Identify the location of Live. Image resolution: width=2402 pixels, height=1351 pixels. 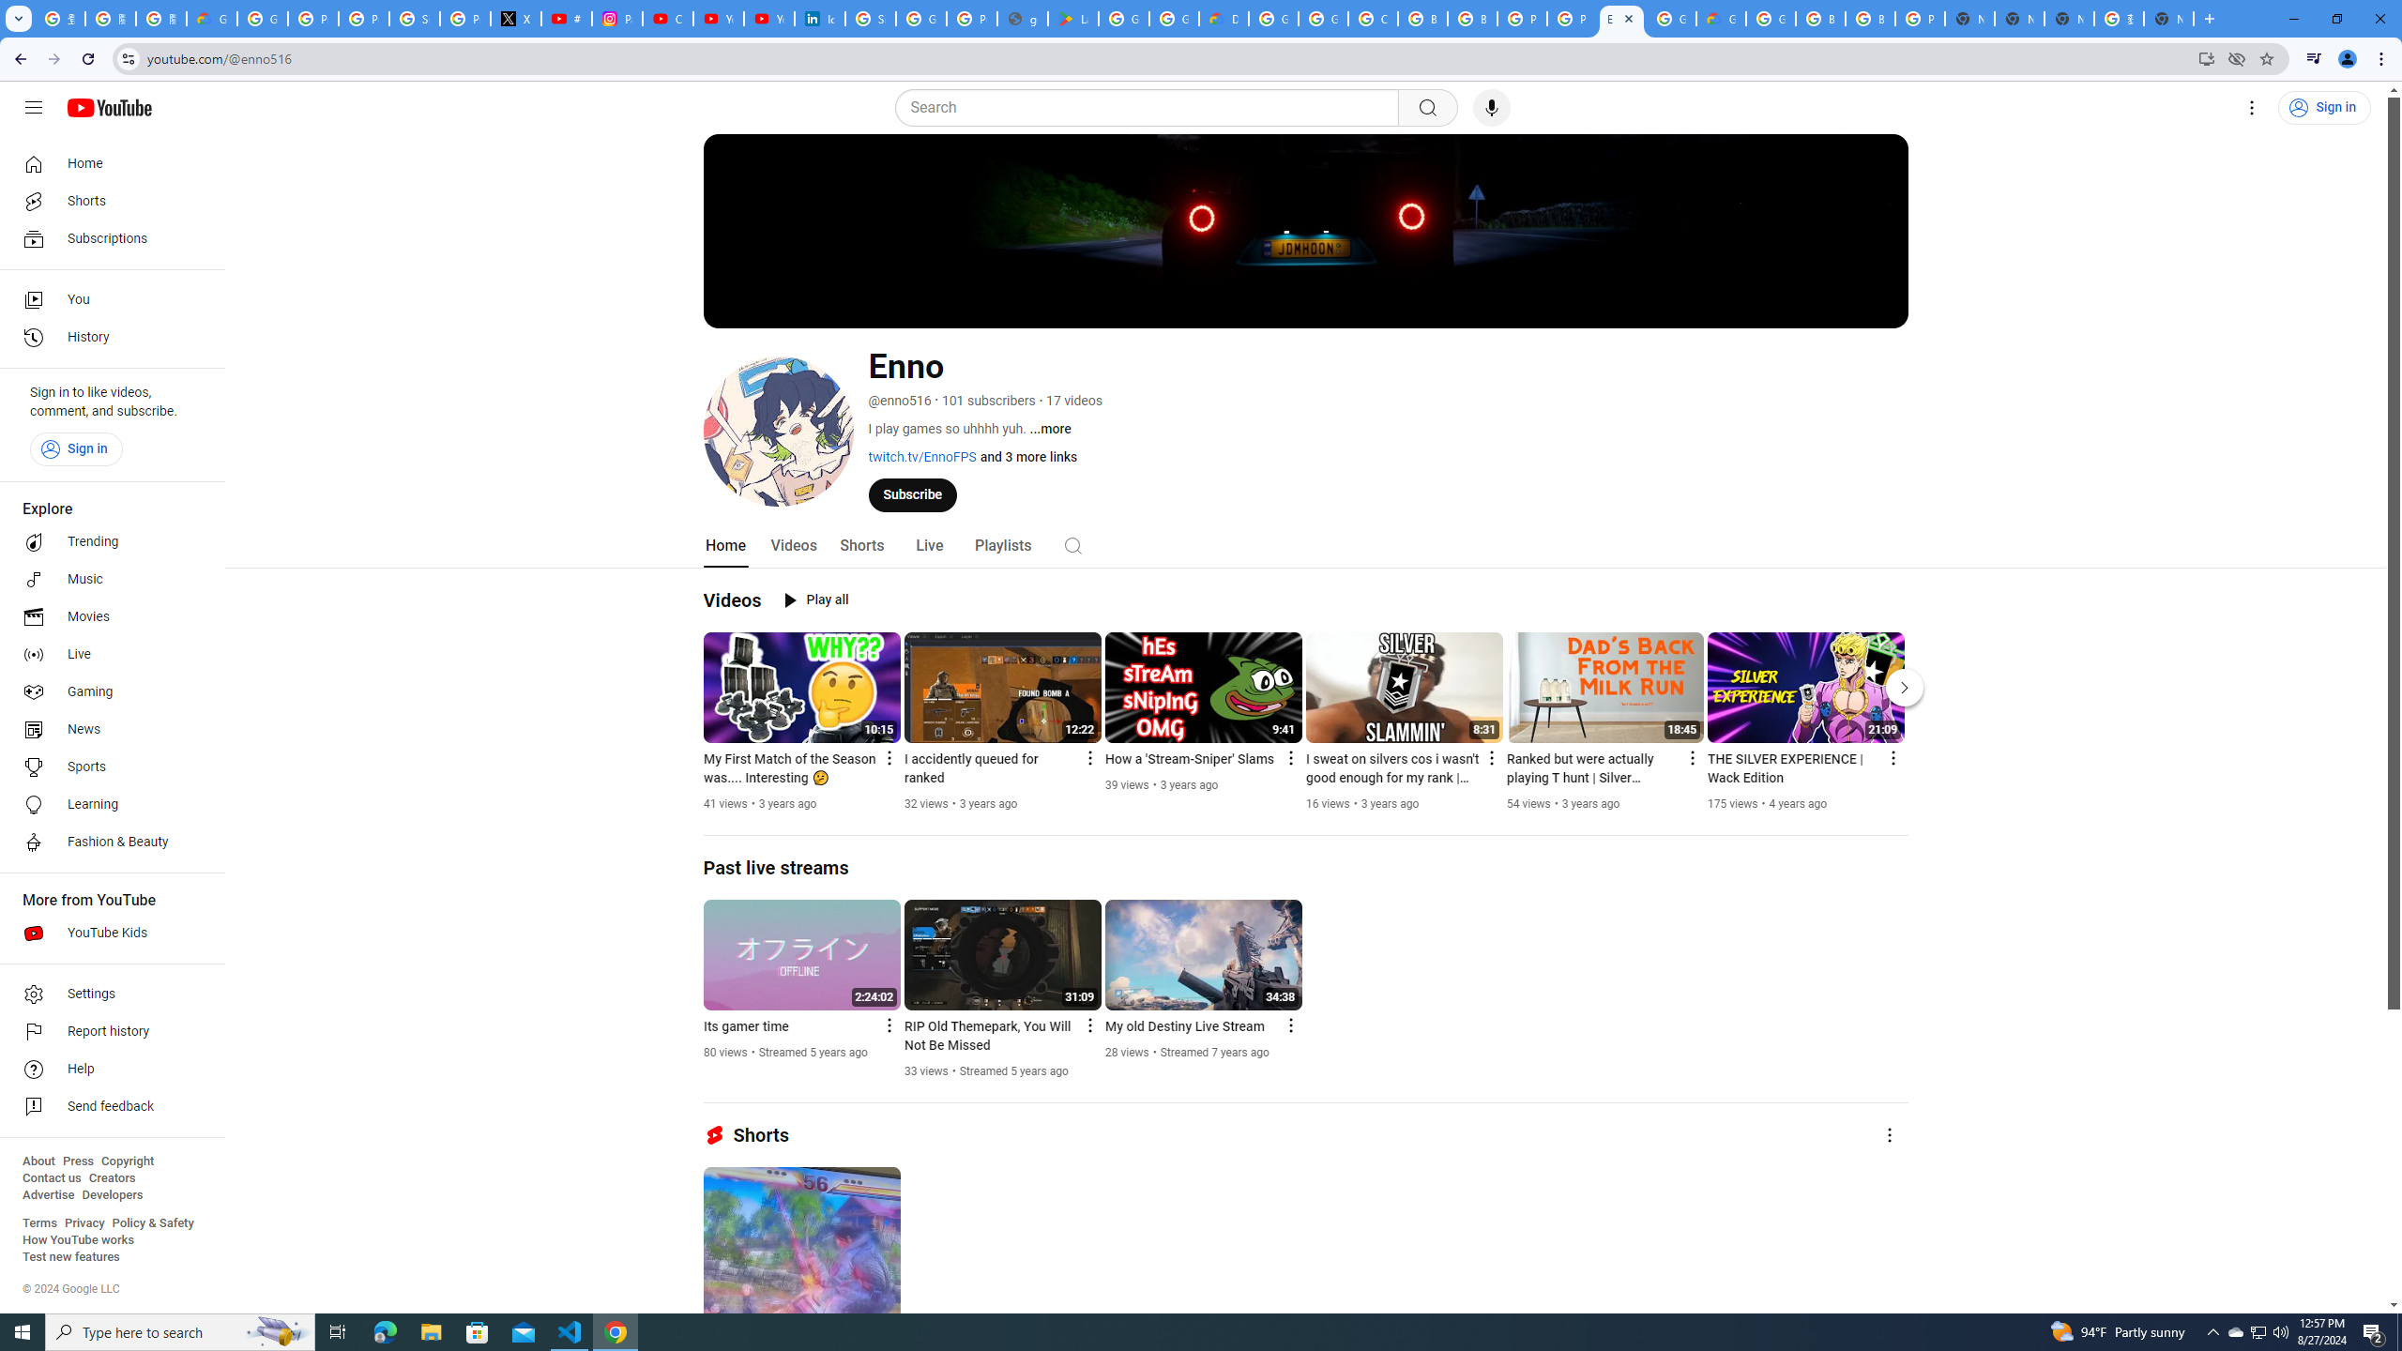
(928, 546).